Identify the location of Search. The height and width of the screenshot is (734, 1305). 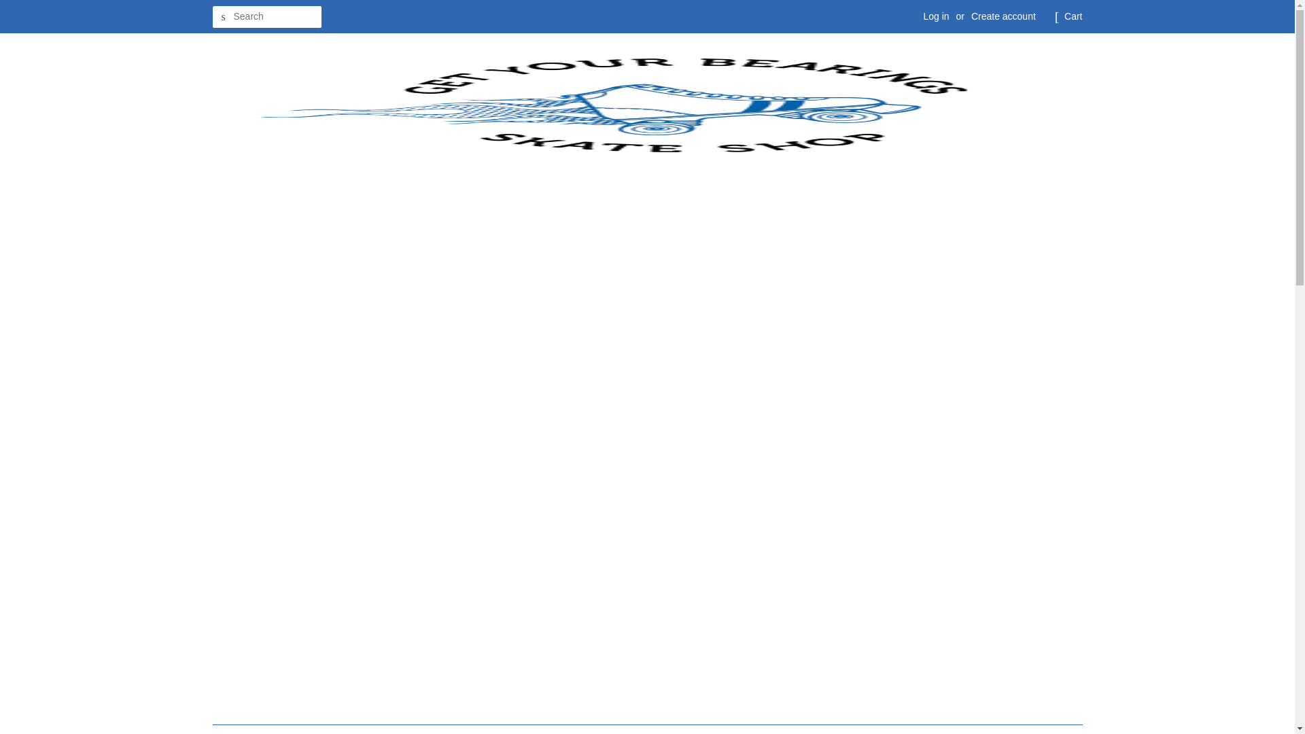
(222, 17).